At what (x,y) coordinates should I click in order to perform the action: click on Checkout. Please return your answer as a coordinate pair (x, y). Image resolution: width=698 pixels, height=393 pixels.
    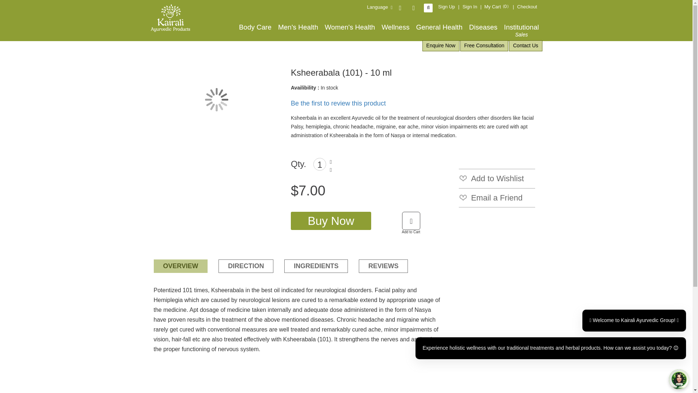
    Looking at the image, I should click on (339, 103).